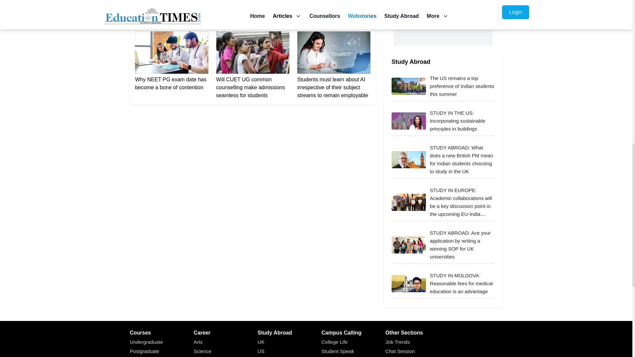 Image resolution: width=635 pixels, height=357 pixels. I want to click on 3rd party ad content, so click(443, 22).